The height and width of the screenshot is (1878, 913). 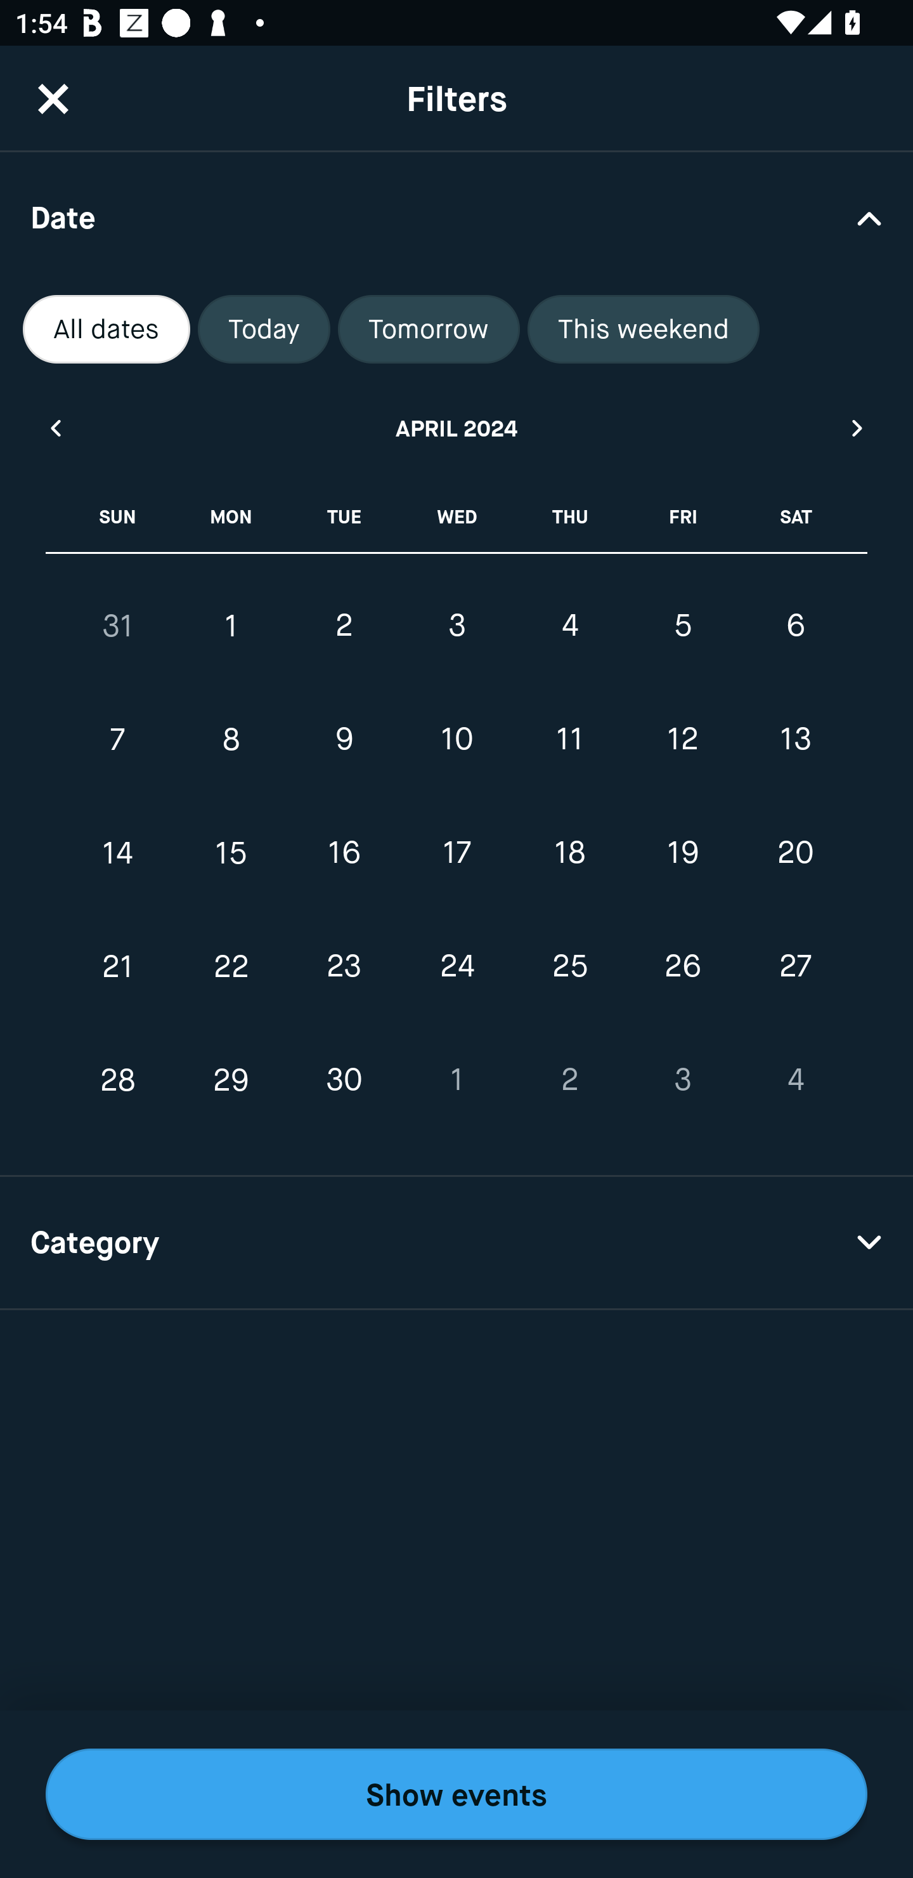 What do you see at coordinates (682, 740) in the screenshot?
I see `12` at bounding box center [682, 740].